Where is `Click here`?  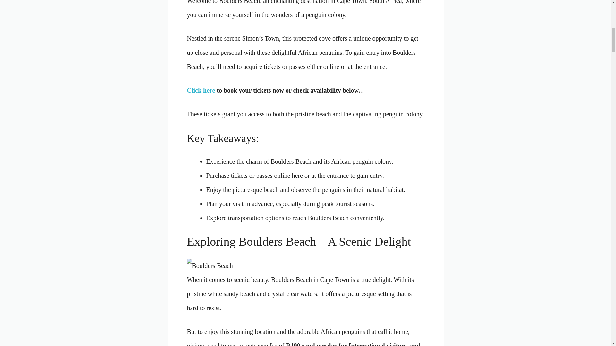
Click here is located at coordinates (201, 90).